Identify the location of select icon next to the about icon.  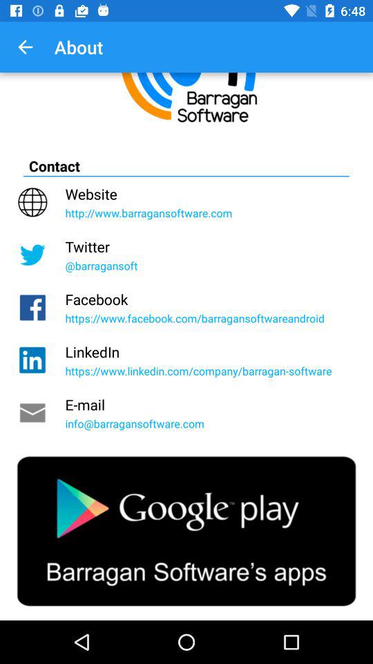
(25, 47).